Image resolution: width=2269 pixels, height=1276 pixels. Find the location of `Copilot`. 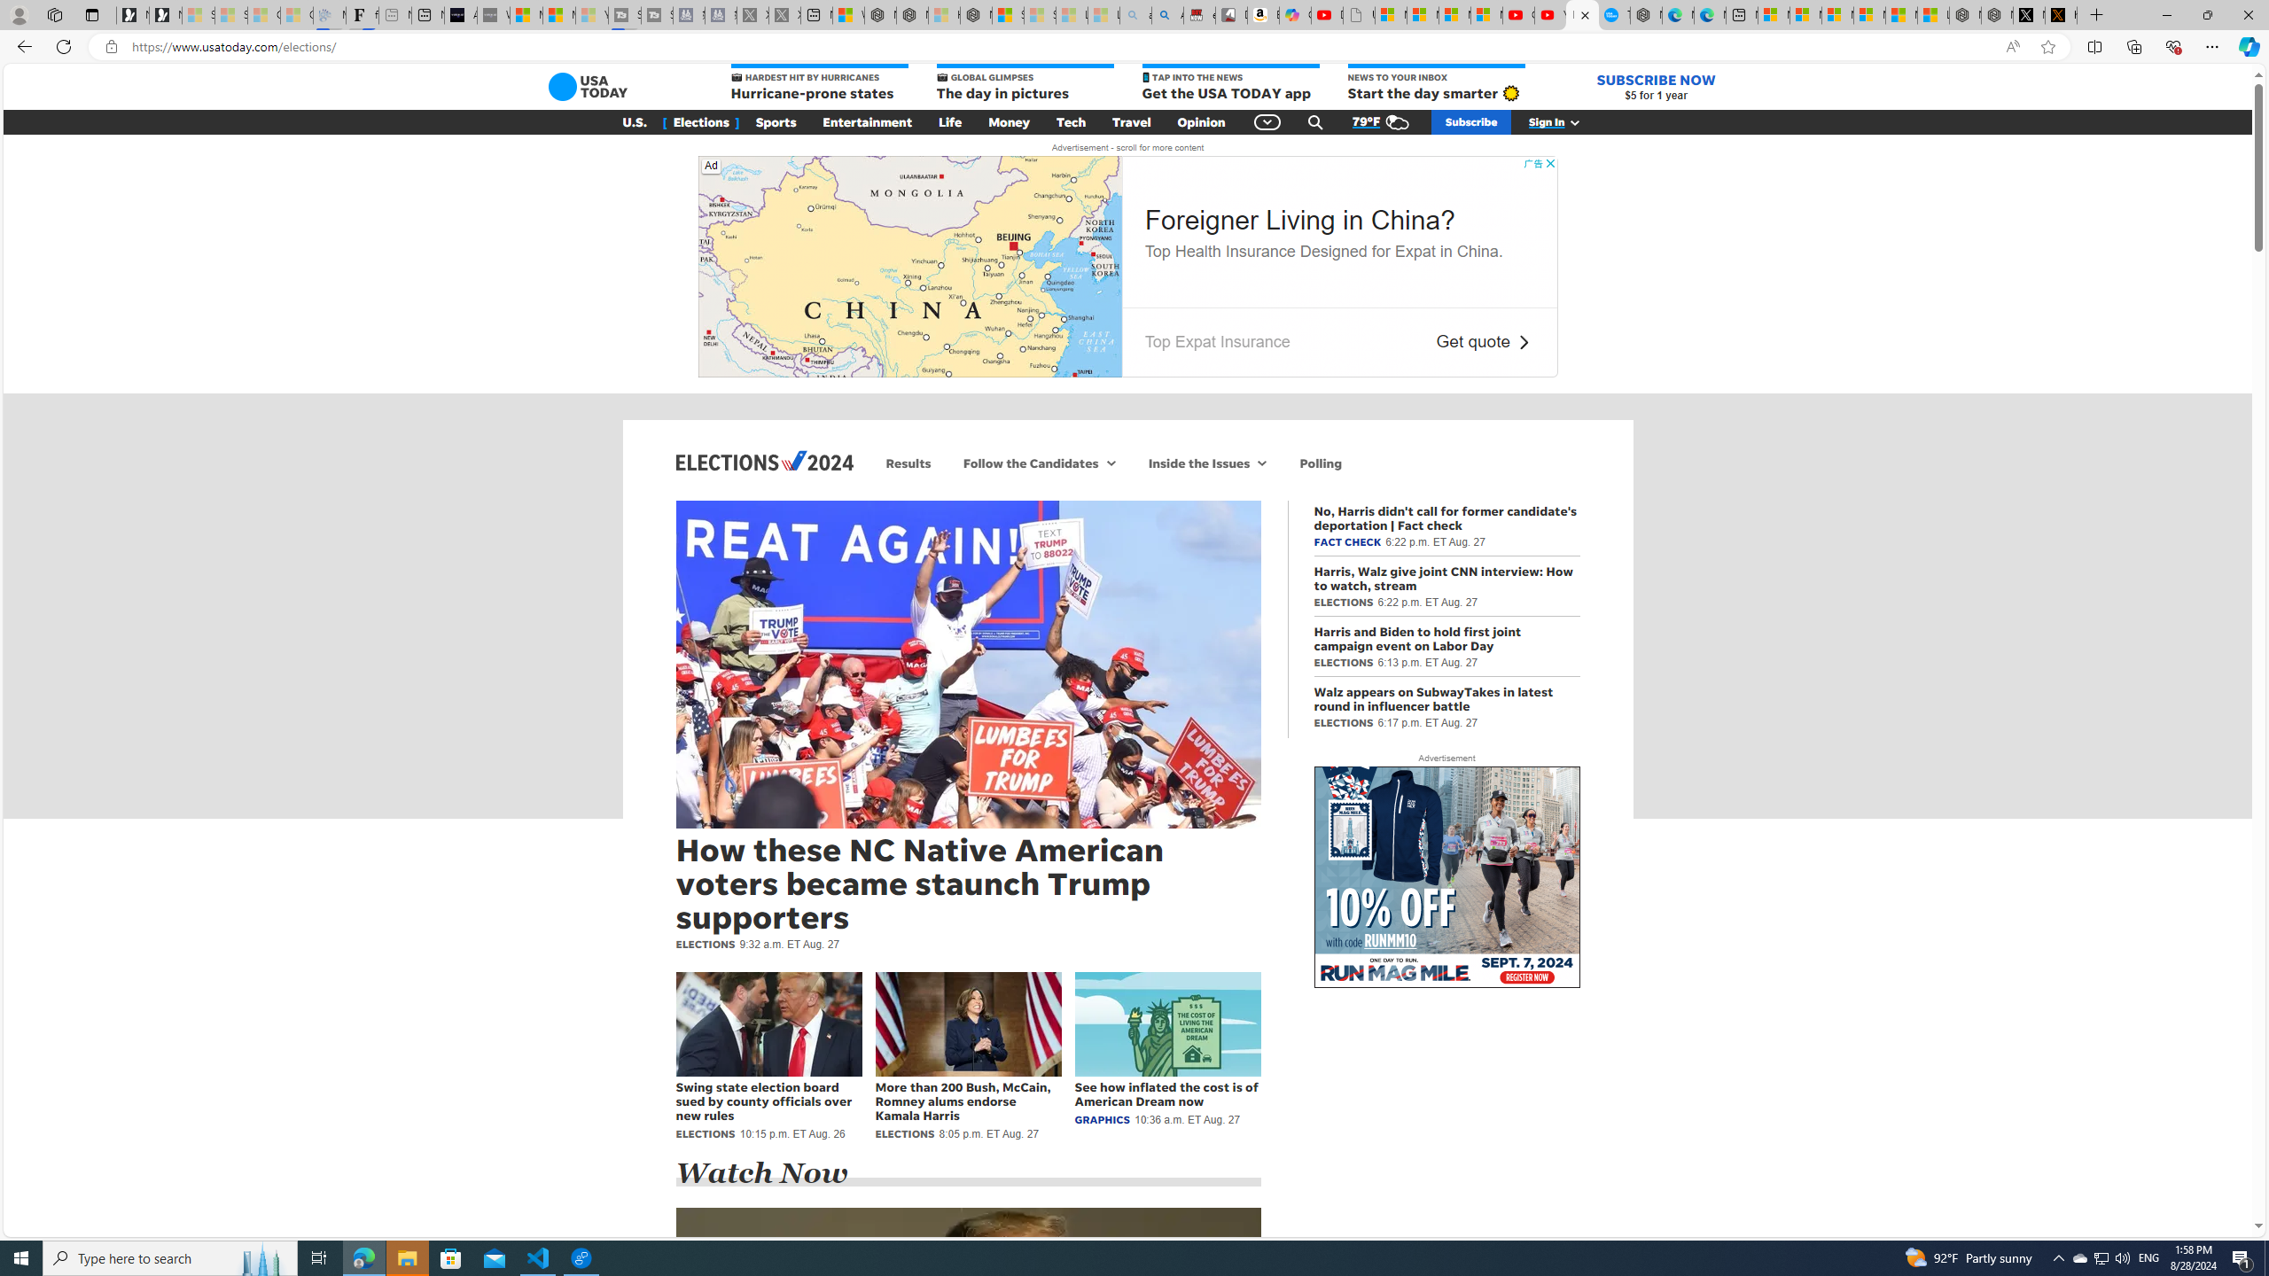

Copilot is located at coordinates (1296, 15).